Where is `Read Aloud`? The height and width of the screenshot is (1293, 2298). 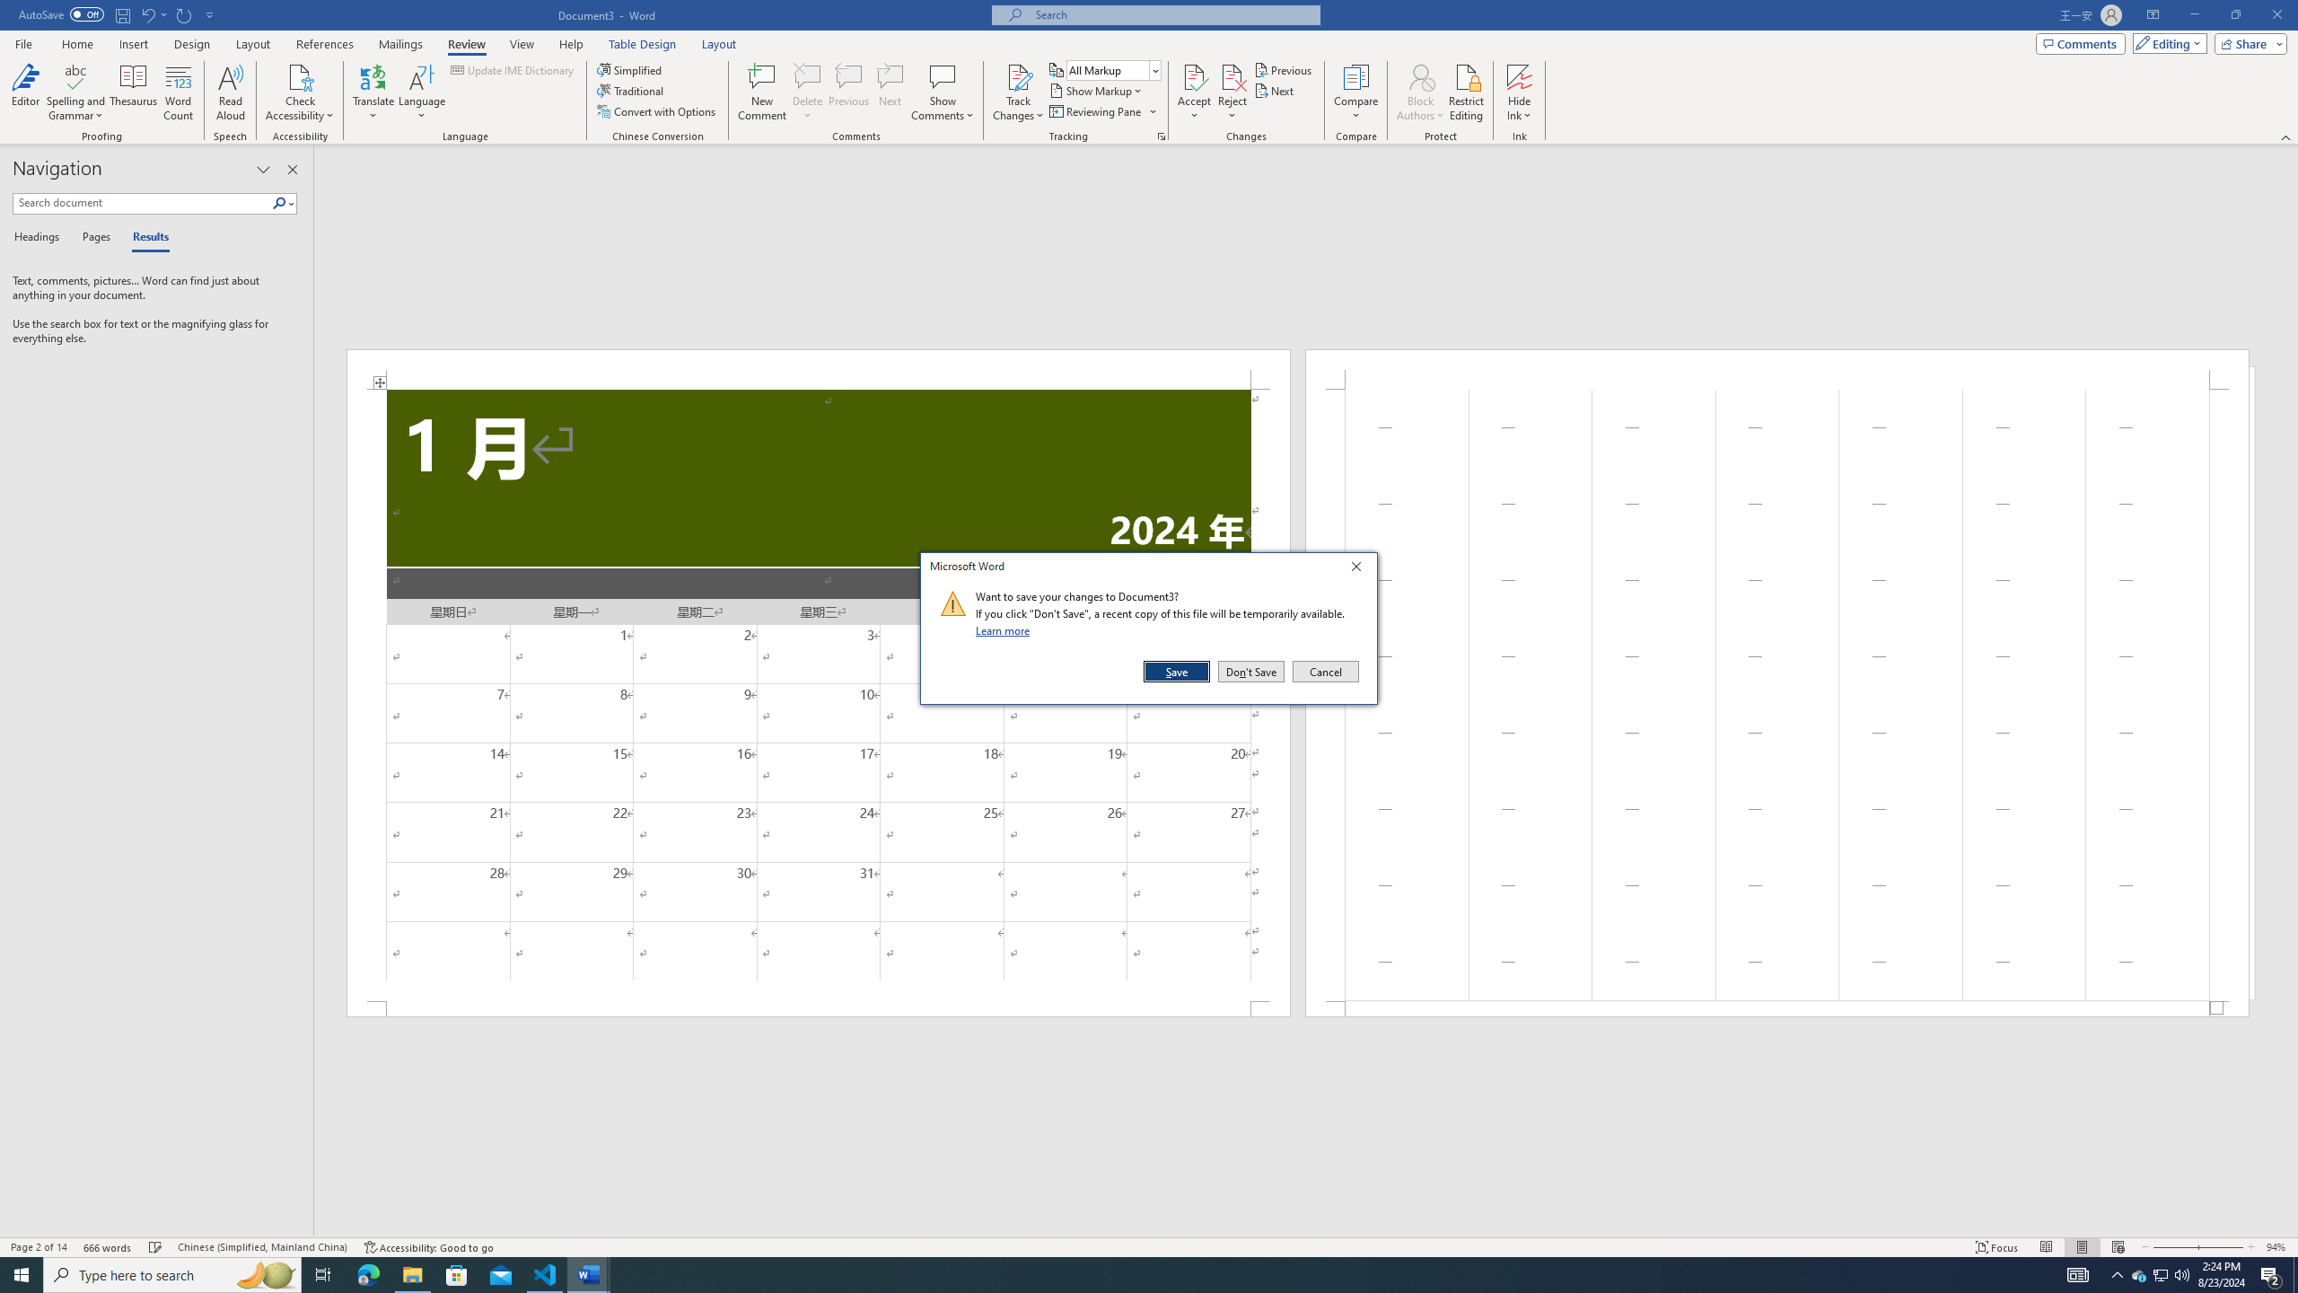 Read Aloud is located at coordinates (808, 76).